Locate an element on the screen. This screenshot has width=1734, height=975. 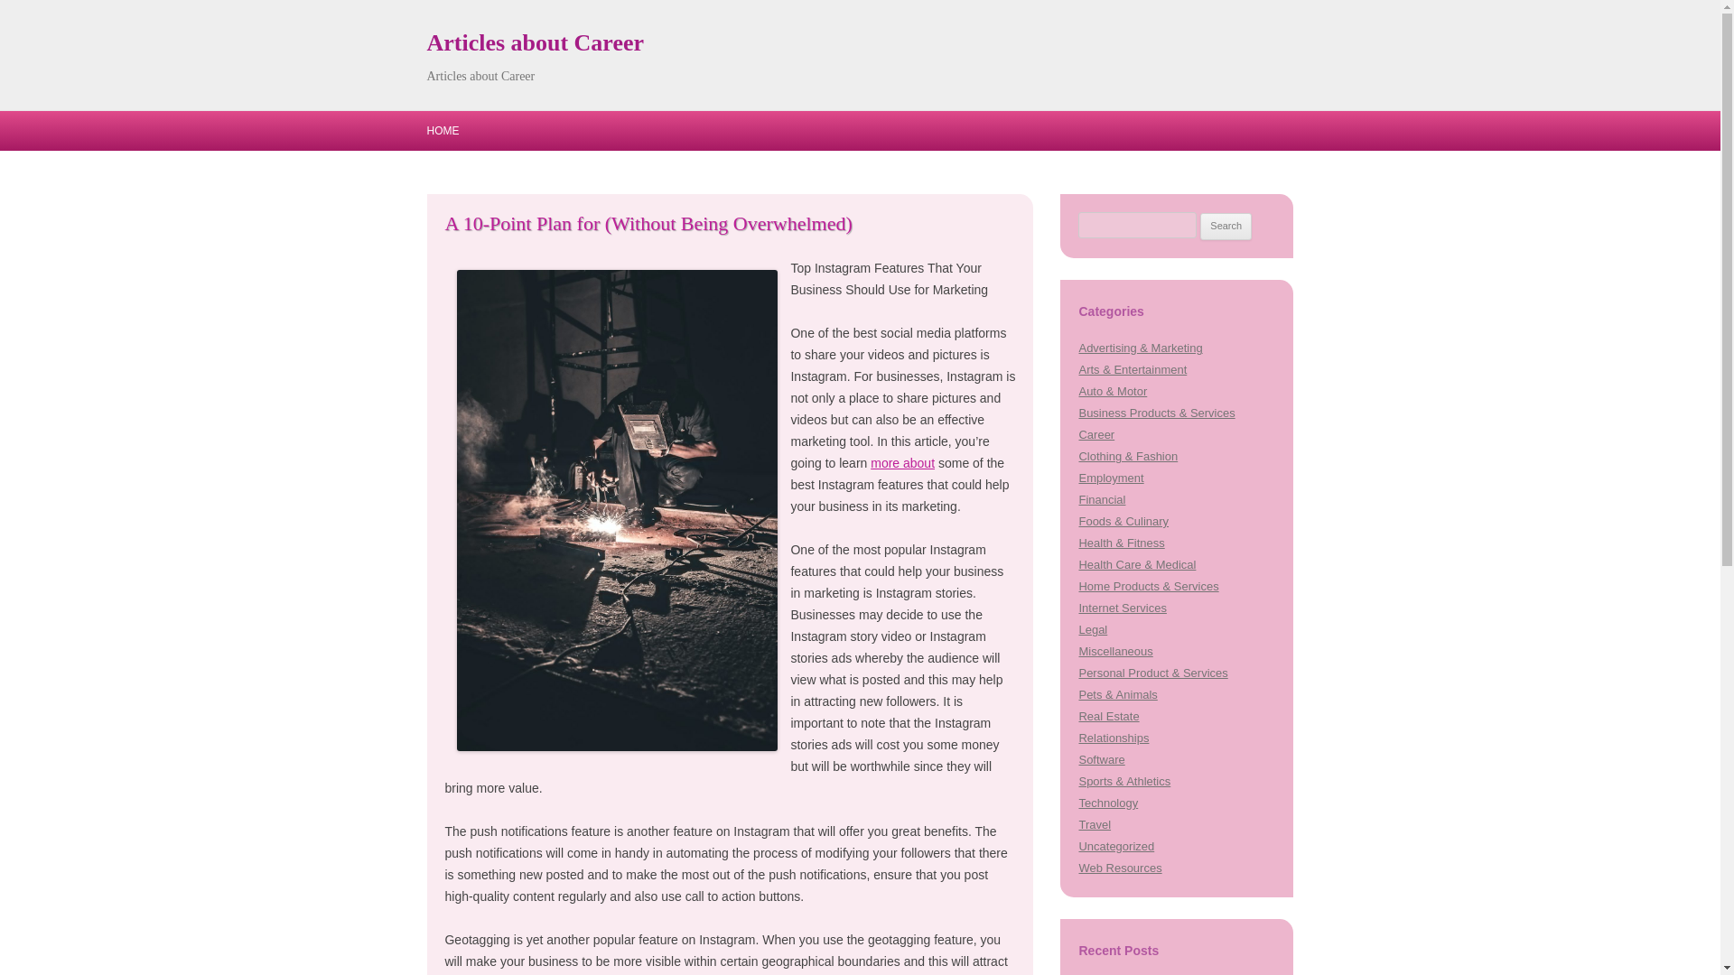
Travel is located at coordinates (1095, 825).